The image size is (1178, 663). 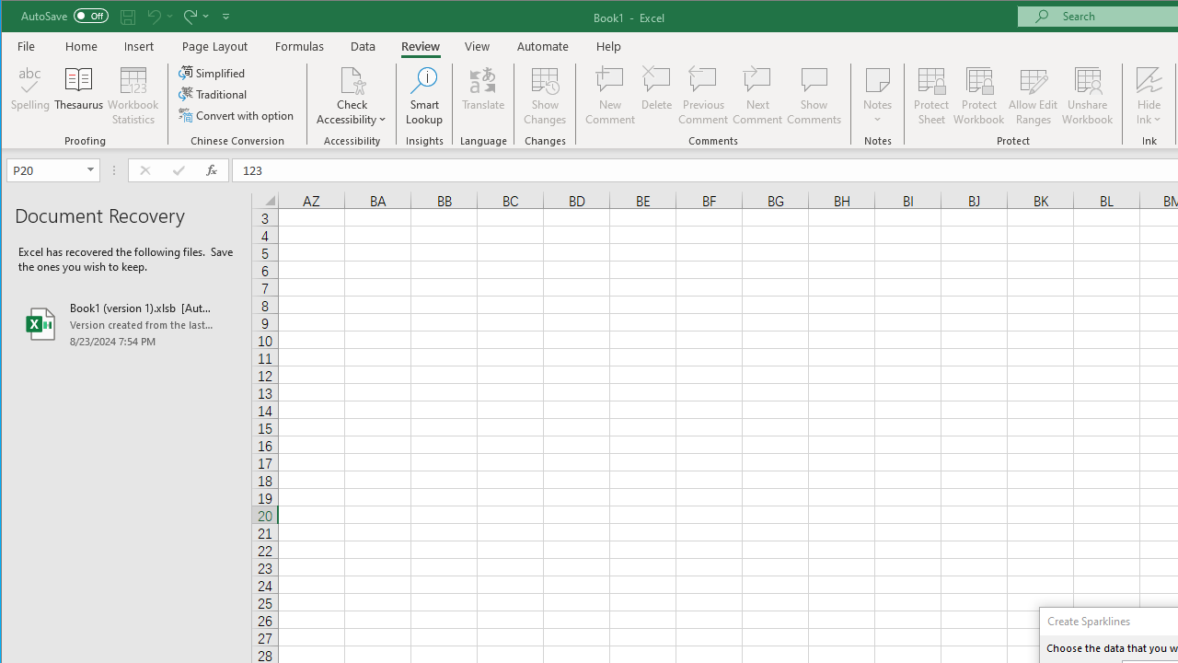 I want to click on Automate, so click(x=543, y=46).